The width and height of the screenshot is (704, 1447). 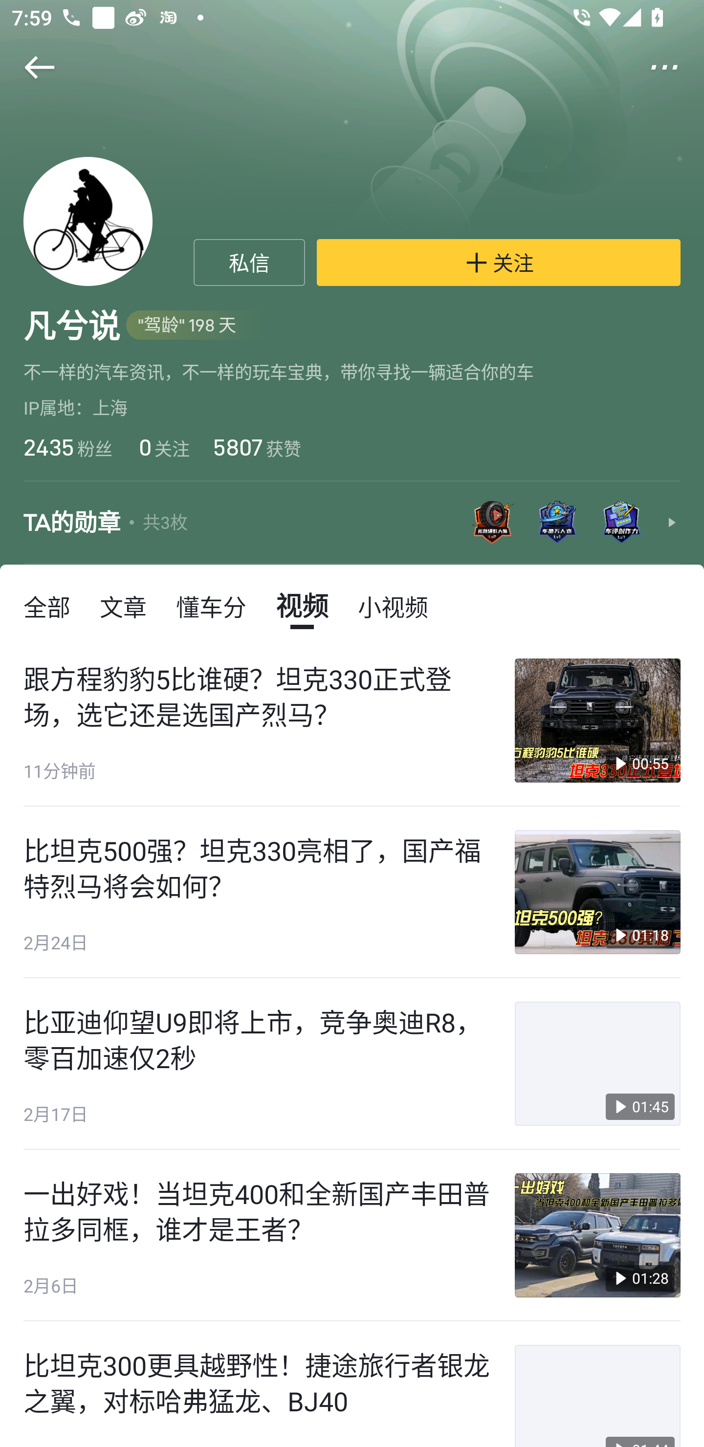 I want to click on "驾龄" 198 天, so click(x=196, y=326).